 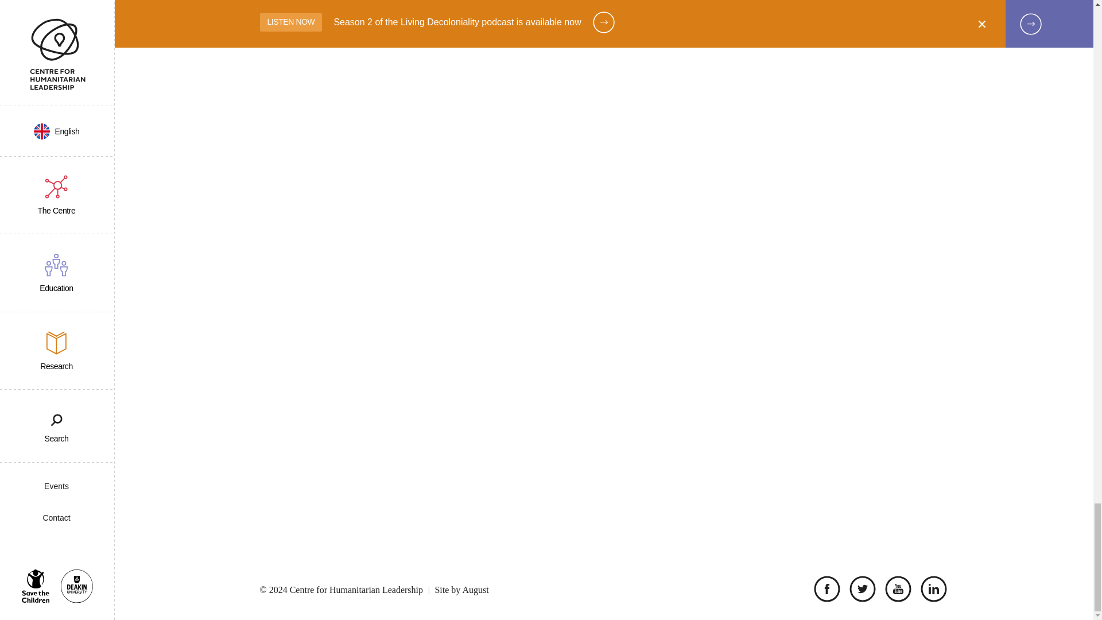 What do you see at coordinates (475, 590) in the screenshot?
I see `August` at bounding box center [475, 590].